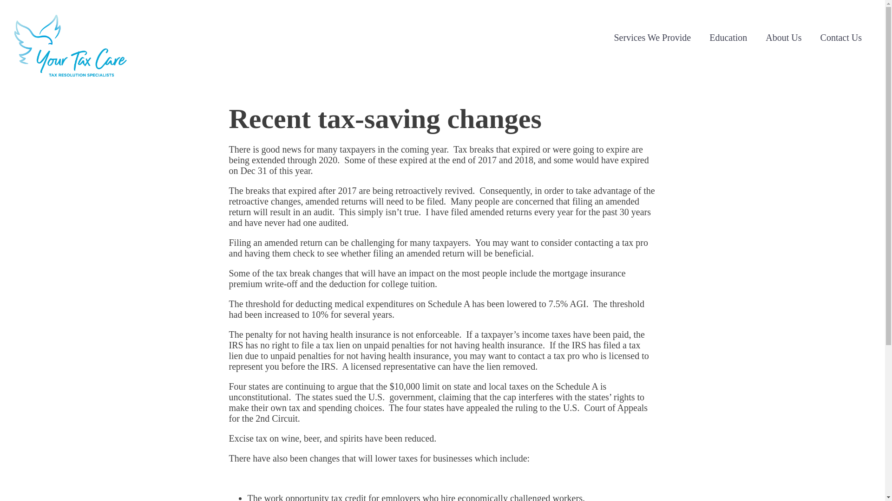 The image size is (892, 501). I want to click on Contact Us, so click(841, 38).